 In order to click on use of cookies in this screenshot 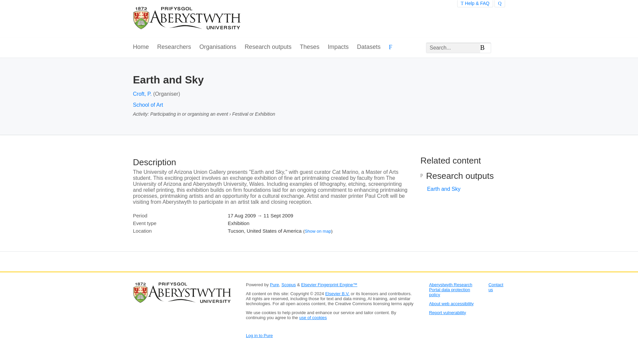, I will do `click(313, 318)`.